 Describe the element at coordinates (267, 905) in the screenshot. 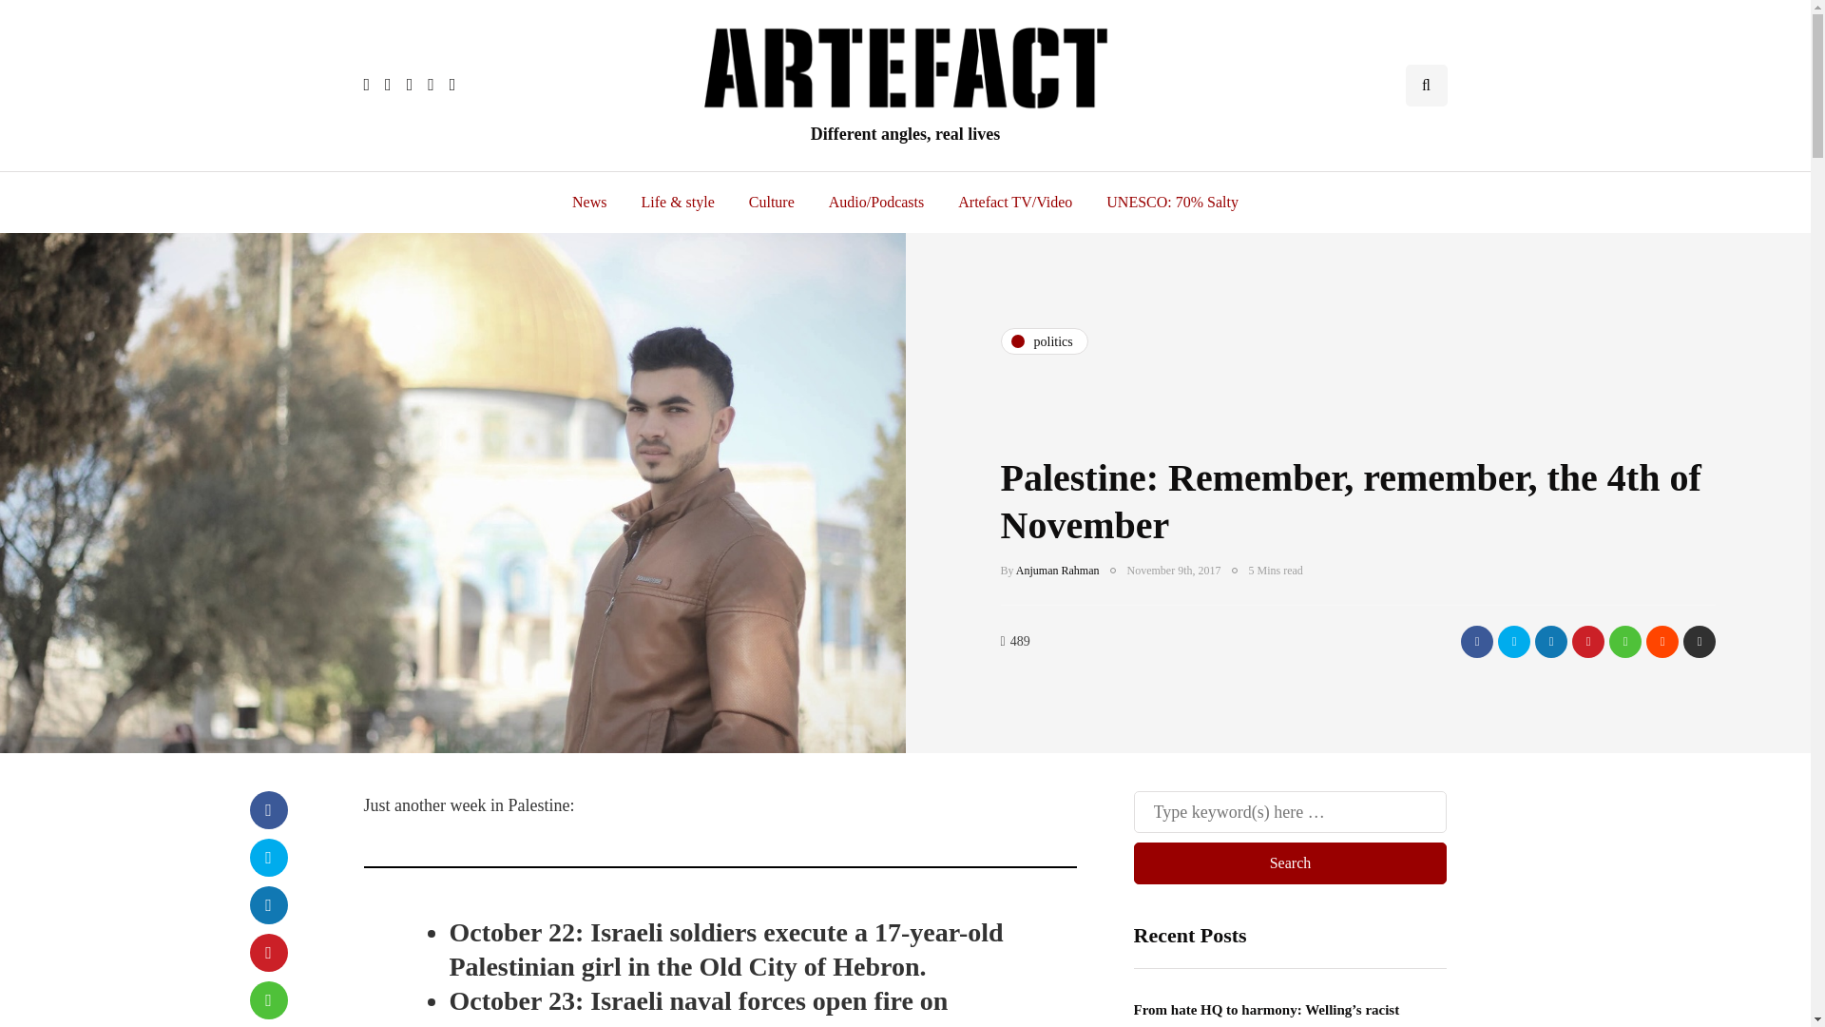

I see `Share with LinkedIn` at that location.